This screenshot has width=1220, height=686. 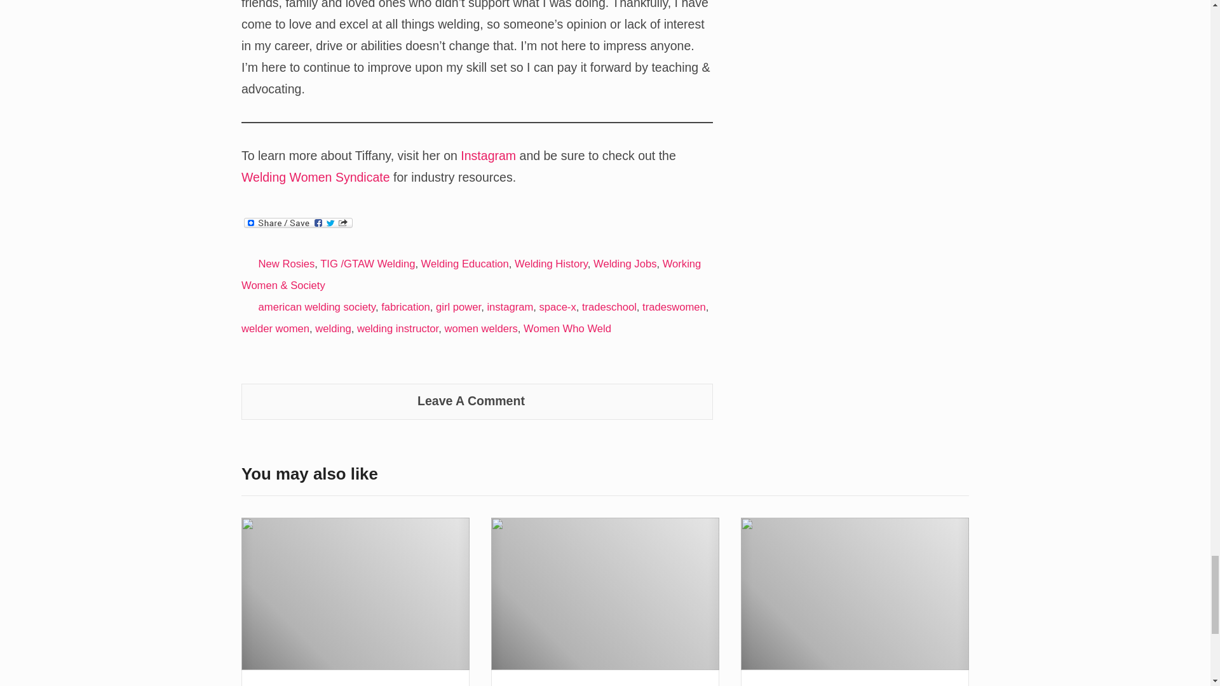 I want to click on New Rosies, so click(x=287, y=264).